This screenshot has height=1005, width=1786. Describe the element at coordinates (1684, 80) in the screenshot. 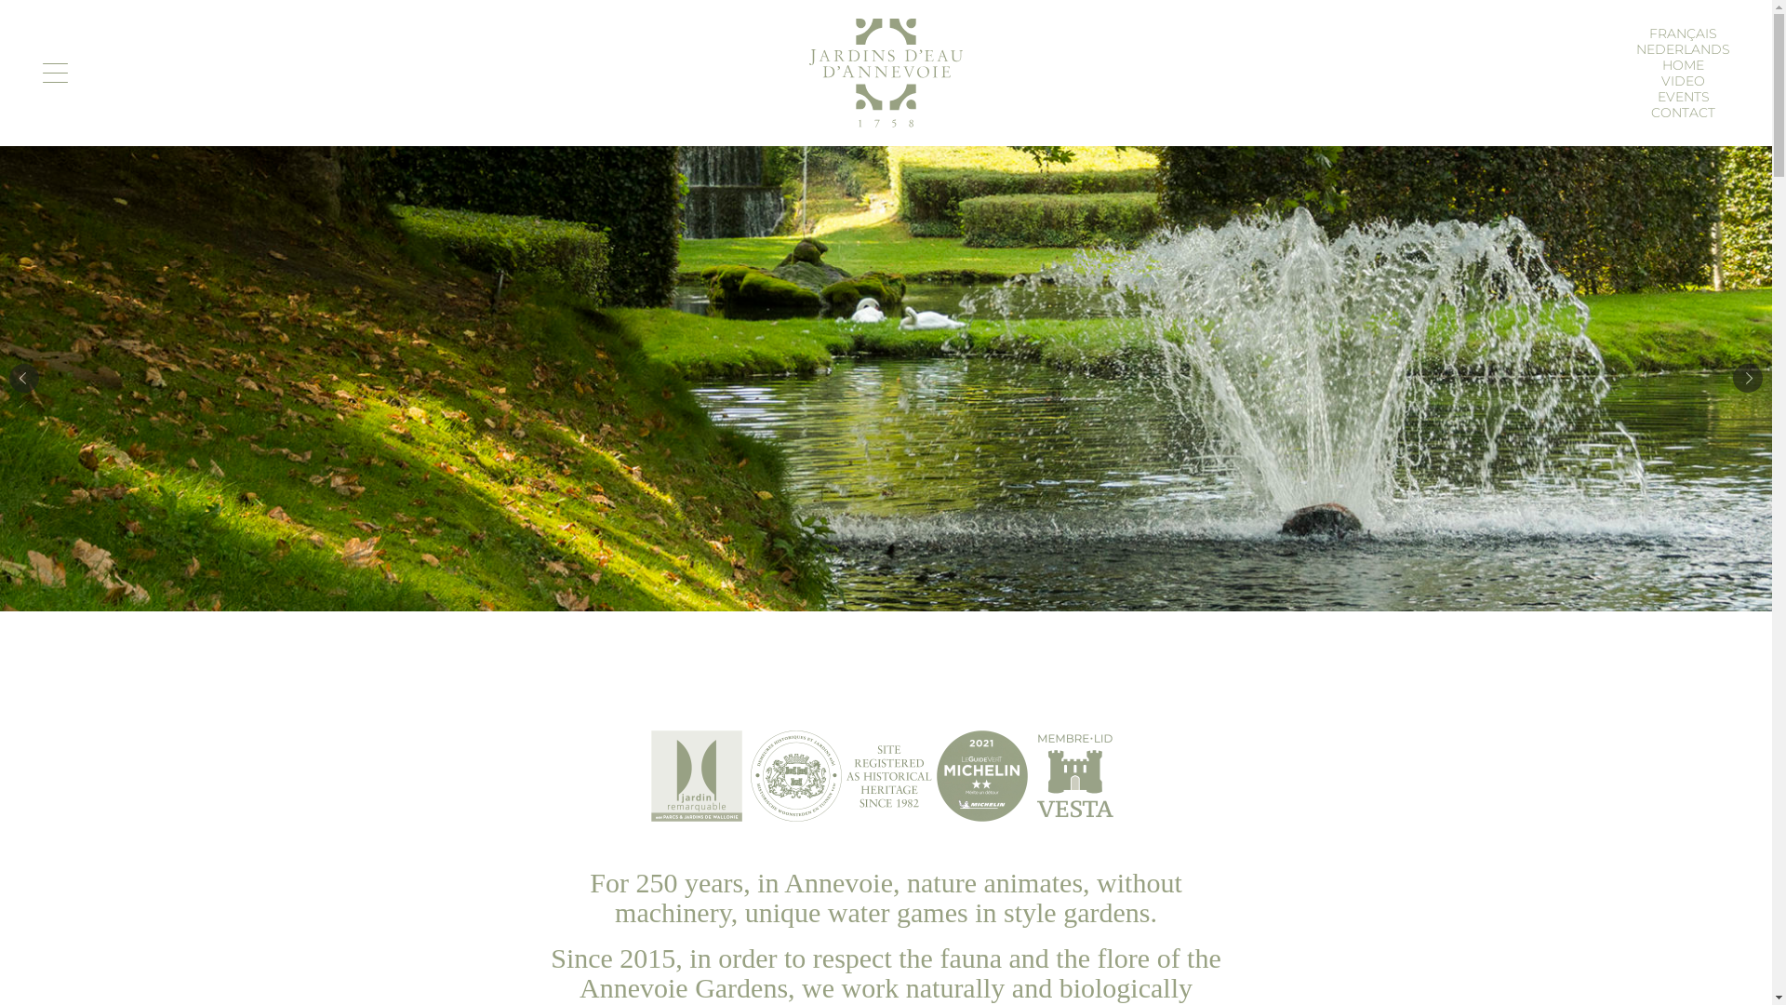

I see `VIDEO` at that location.